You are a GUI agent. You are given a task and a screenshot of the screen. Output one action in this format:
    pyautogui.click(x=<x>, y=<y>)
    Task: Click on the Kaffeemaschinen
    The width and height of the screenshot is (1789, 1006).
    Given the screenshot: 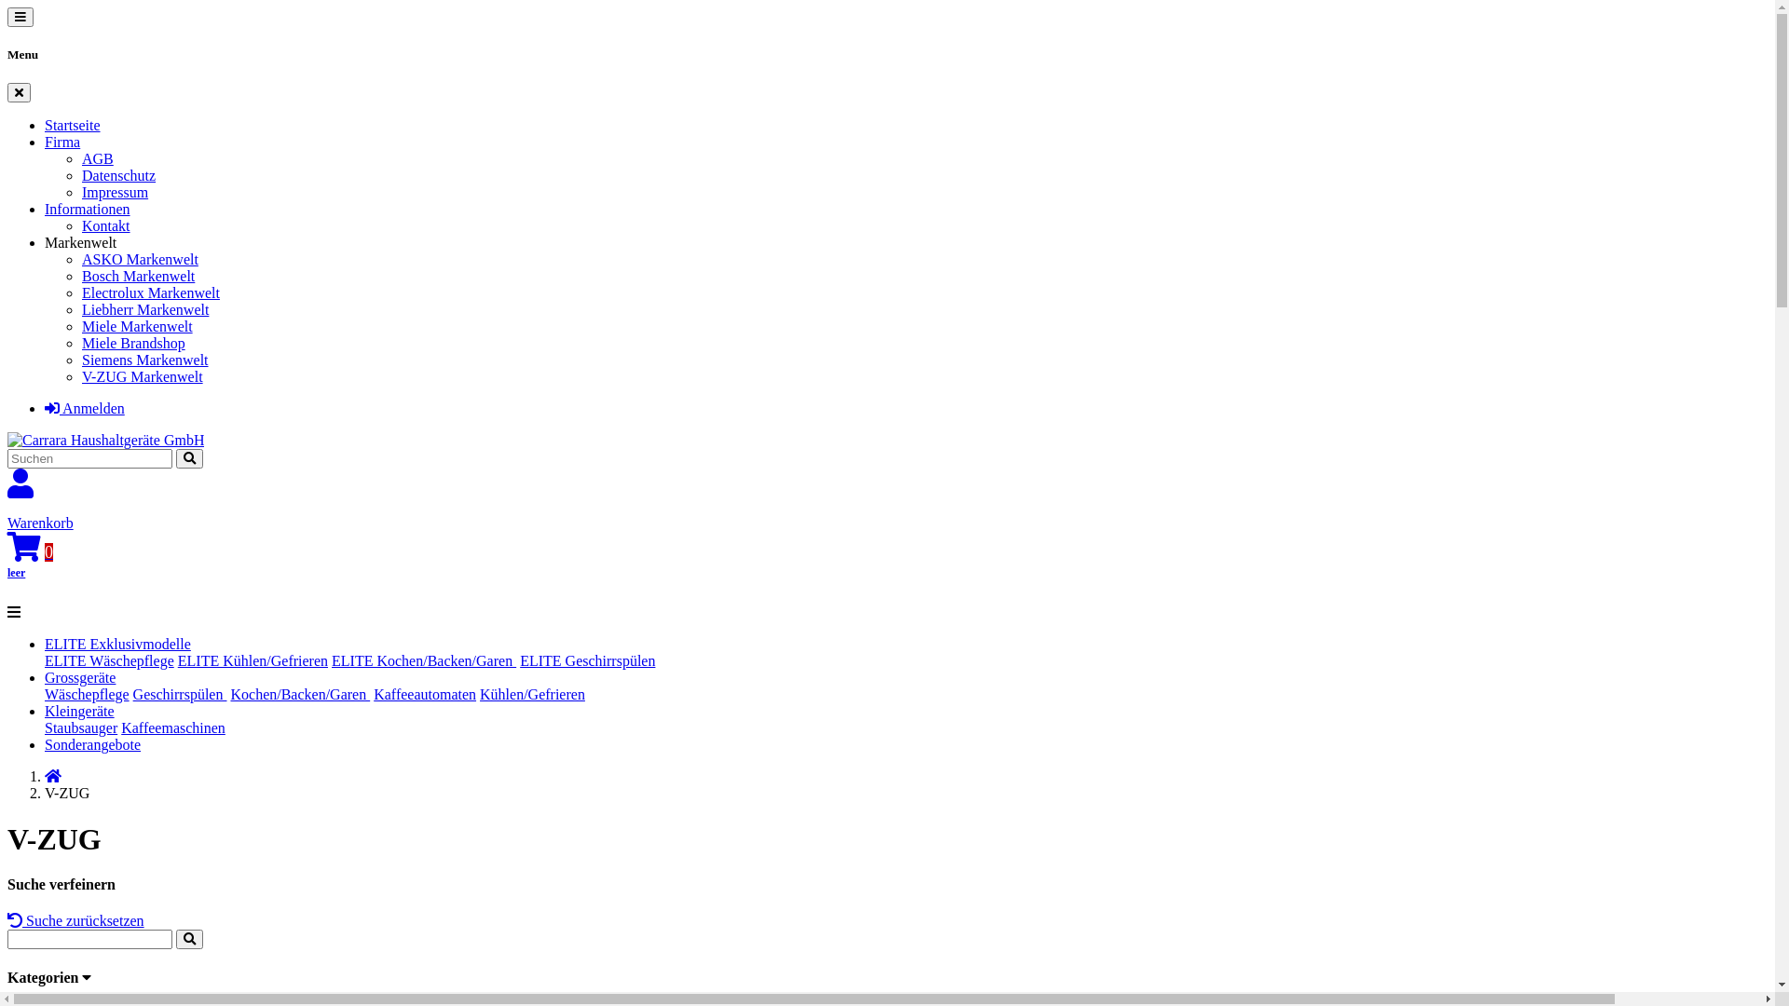 What is the action you would take?
    pyautogui.click(x=173, y=728)
    